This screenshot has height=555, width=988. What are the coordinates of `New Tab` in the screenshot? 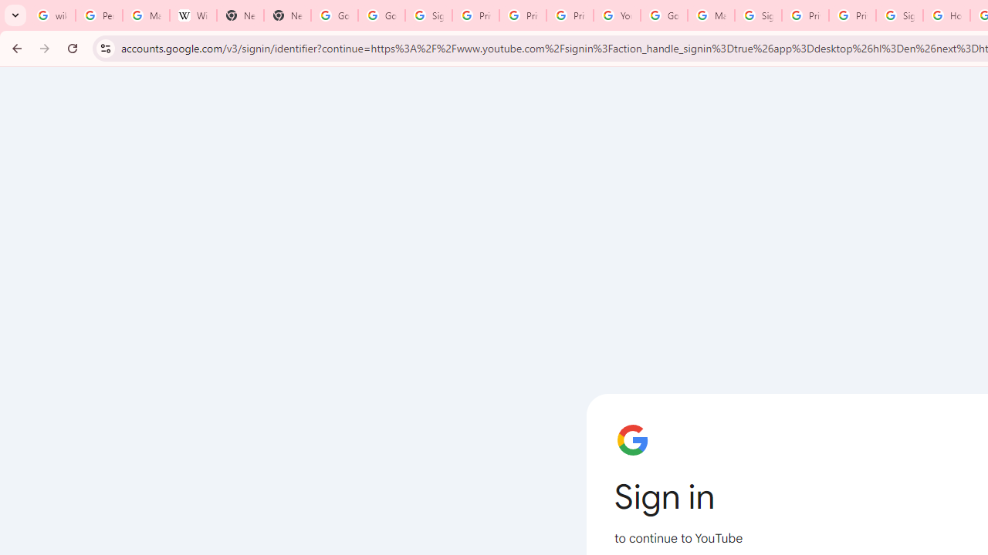 It's located at (287, 15).